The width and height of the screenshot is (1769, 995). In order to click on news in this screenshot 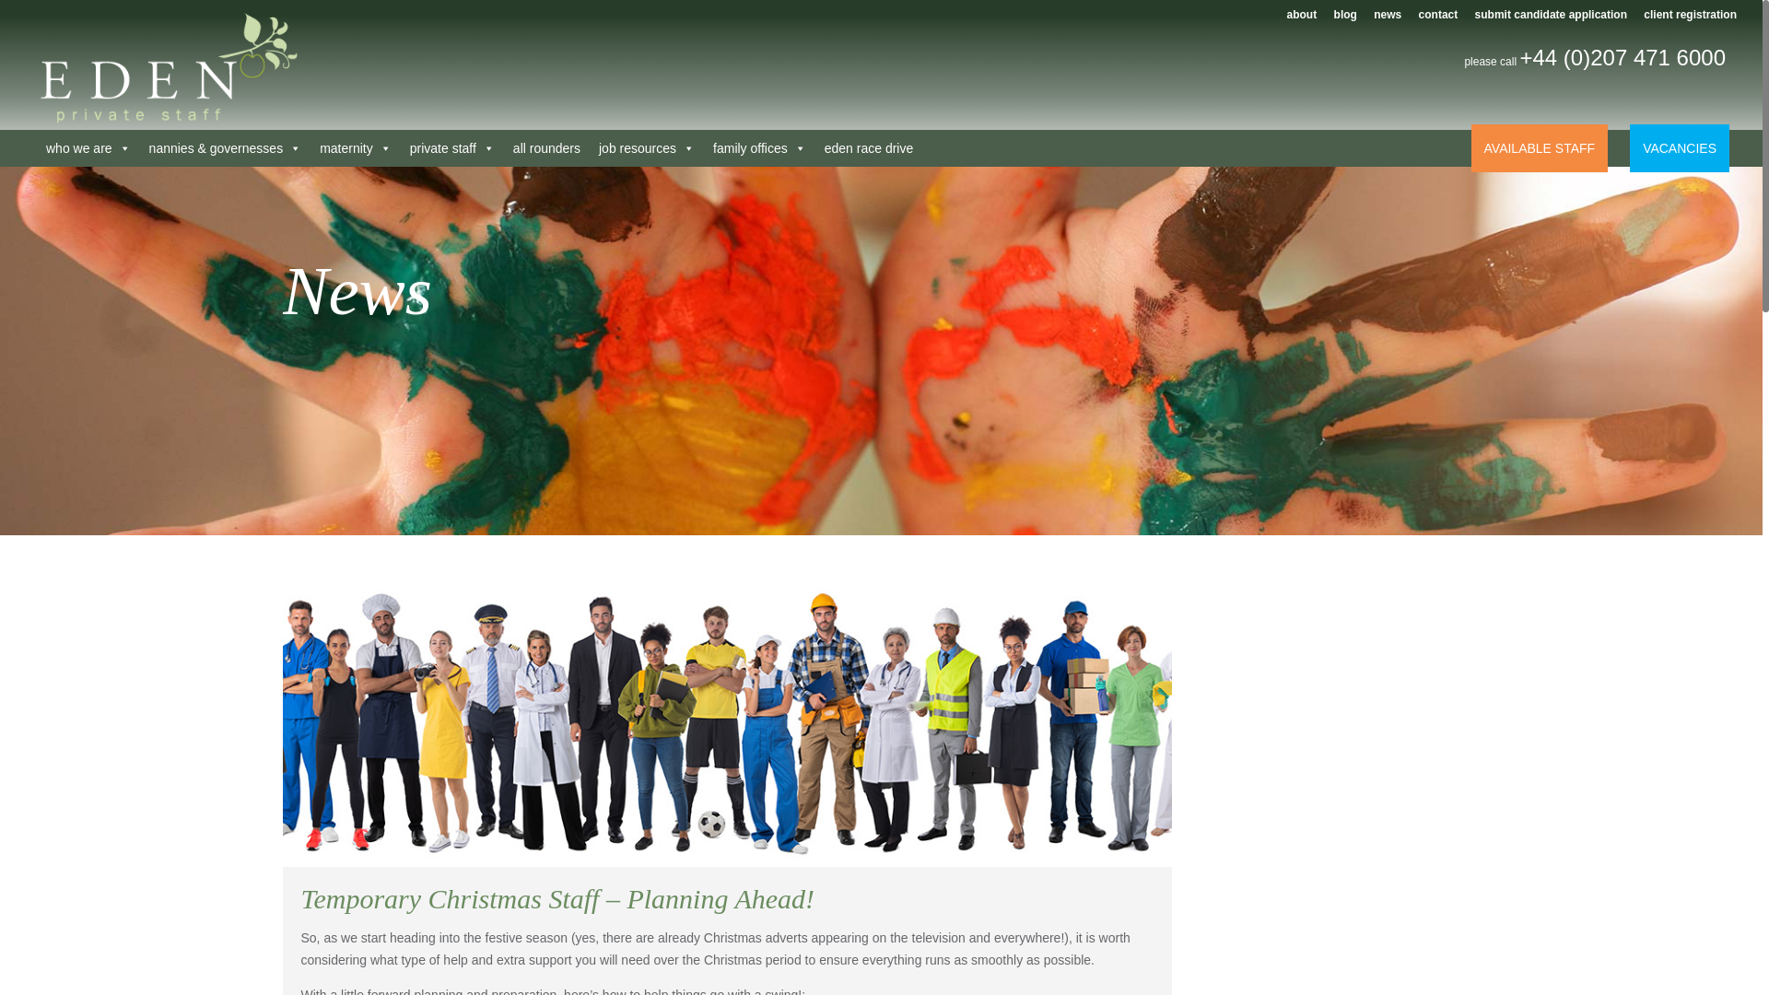, I will do `click(1388, 18)`.